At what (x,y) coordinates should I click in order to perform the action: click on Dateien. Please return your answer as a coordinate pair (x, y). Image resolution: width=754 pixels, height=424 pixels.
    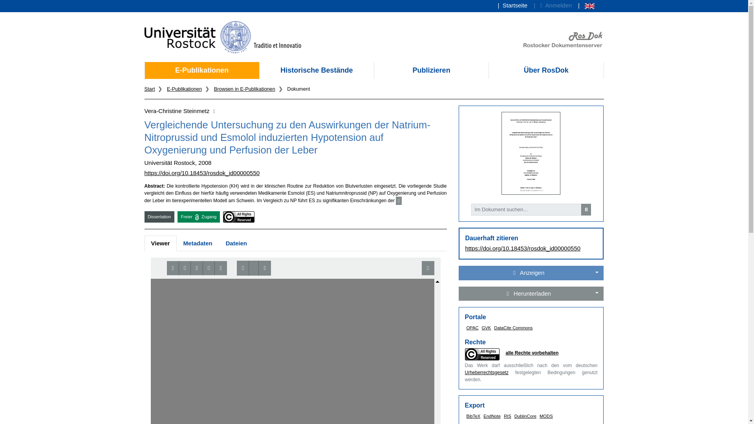
    Looking at the image, I should click on (236, 243).